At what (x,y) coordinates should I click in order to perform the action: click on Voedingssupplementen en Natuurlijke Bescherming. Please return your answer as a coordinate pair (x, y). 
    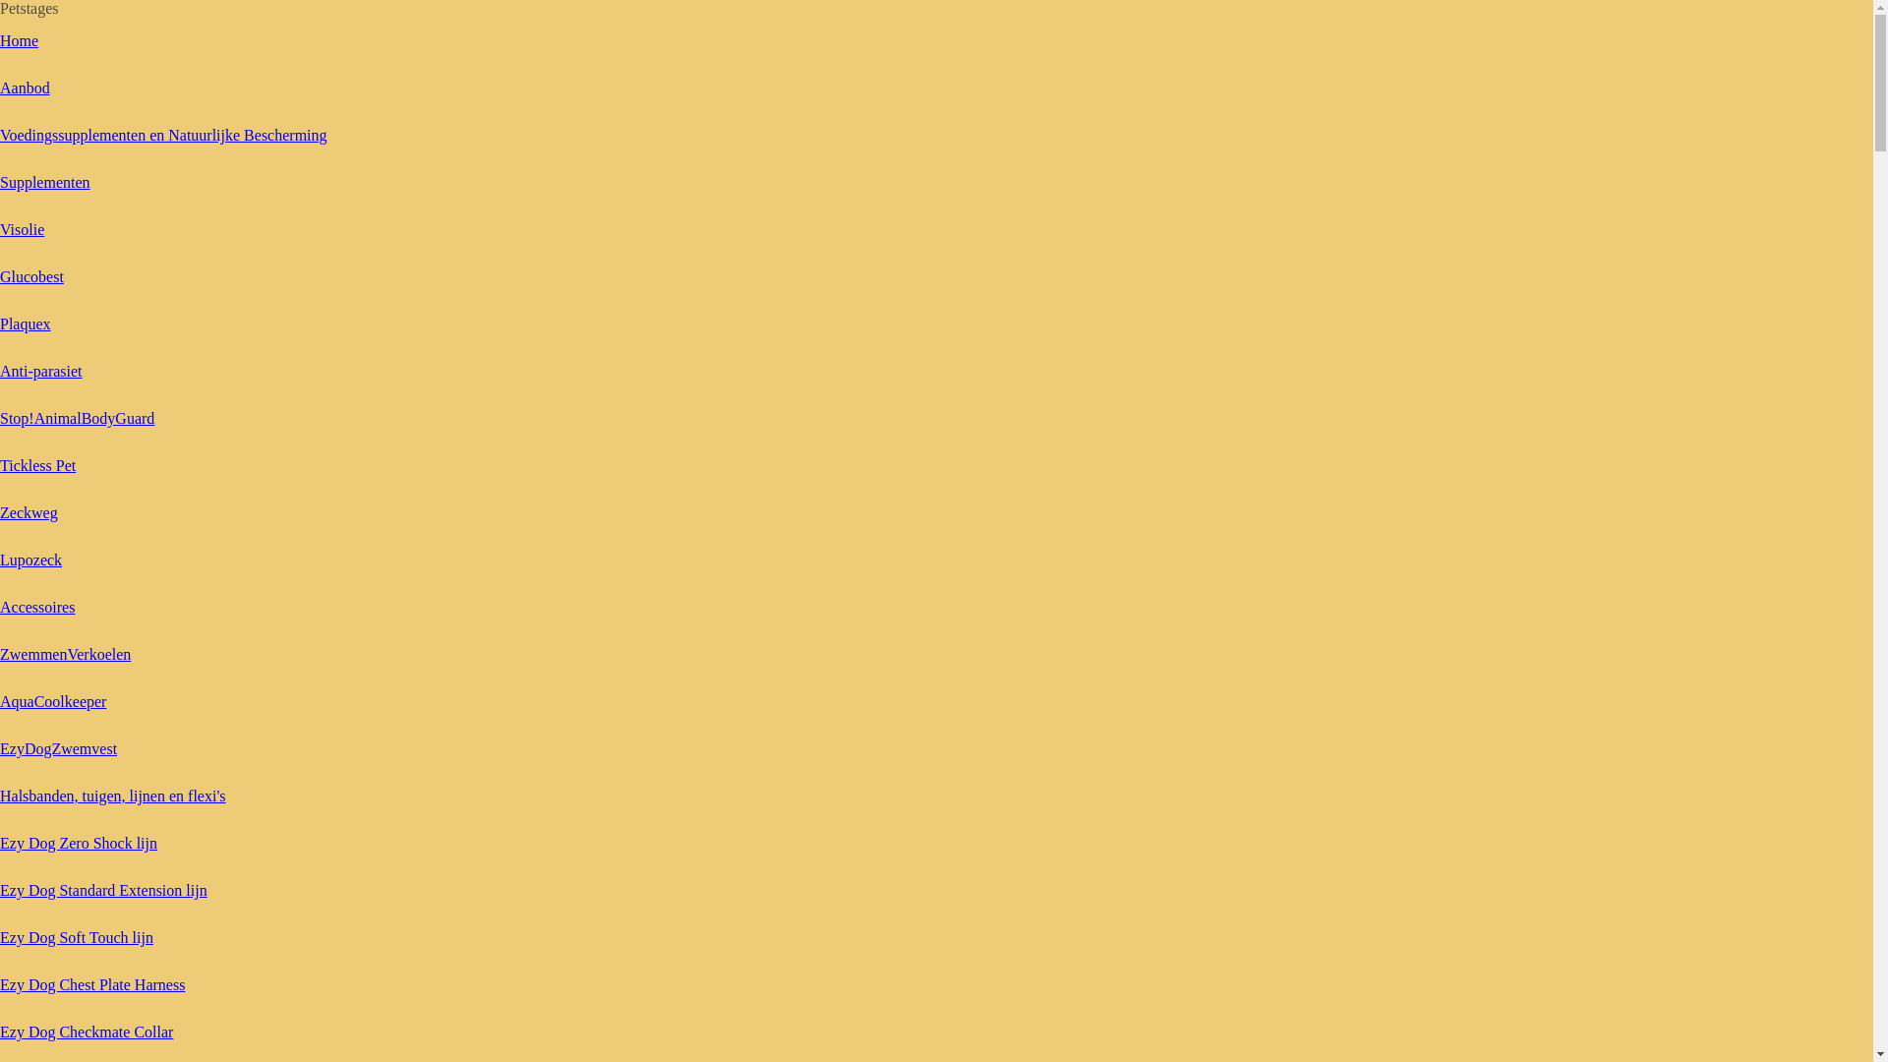
    Looking at the image, I should click on (163, 136).